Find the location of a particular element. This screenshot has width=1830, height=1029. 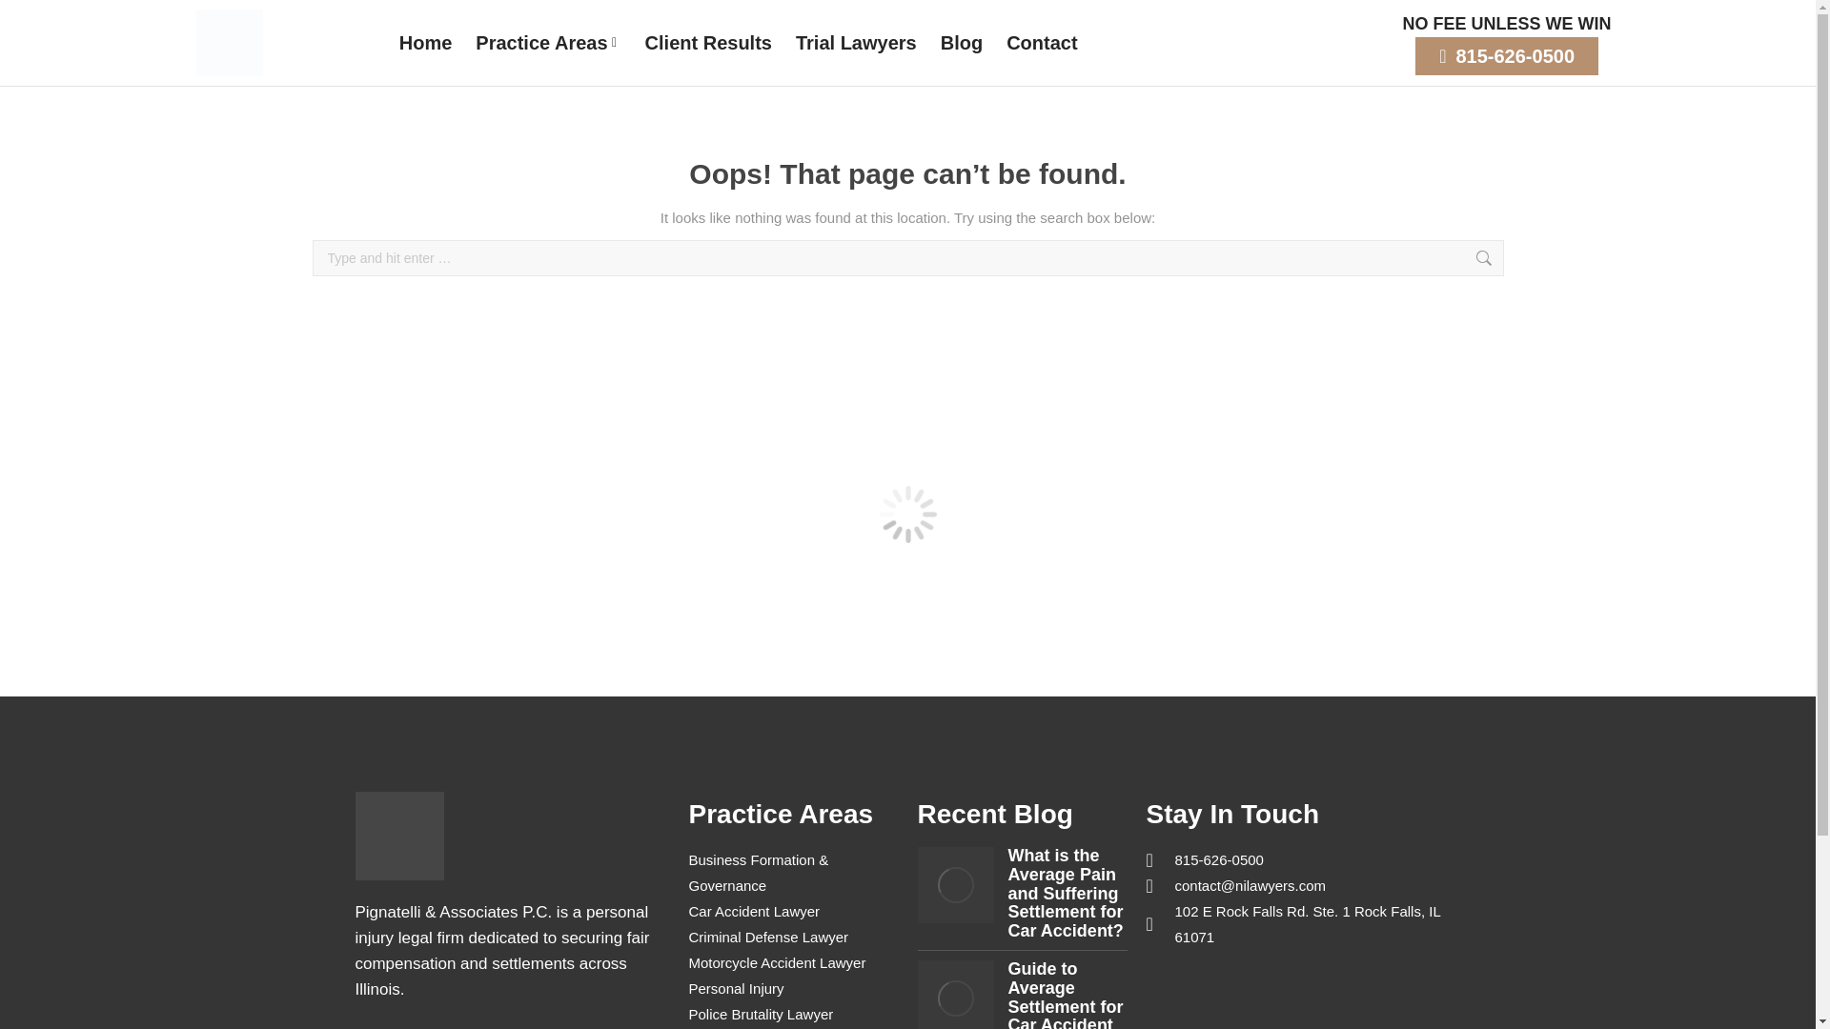

Contact is located at coordinates (1042, 44).